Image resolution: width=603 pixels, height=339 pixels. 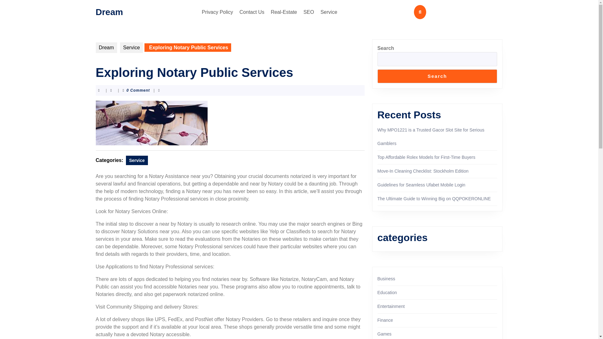 I want to click on Privacy Policy, so click(x=217, y=12).